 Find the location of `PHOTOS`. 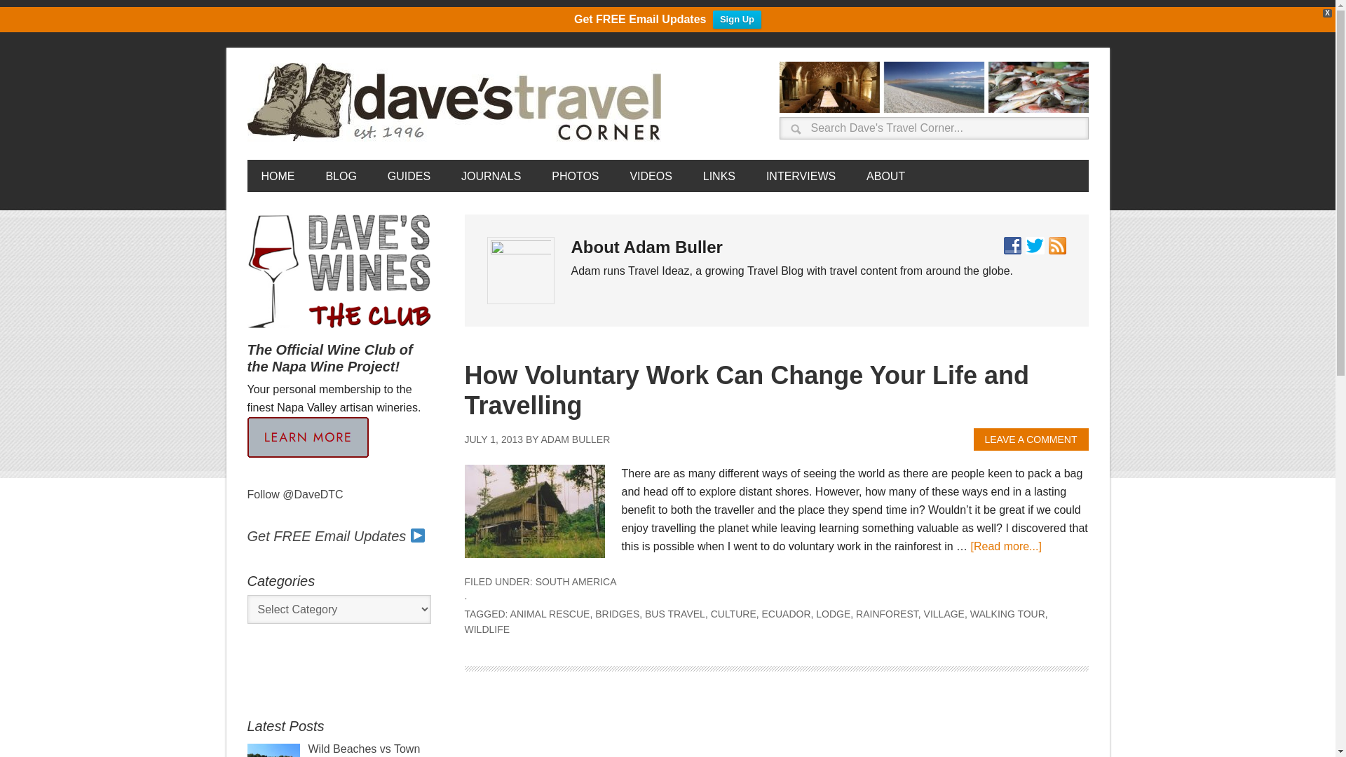

PHOTOS is located at coordinates (575, 175).